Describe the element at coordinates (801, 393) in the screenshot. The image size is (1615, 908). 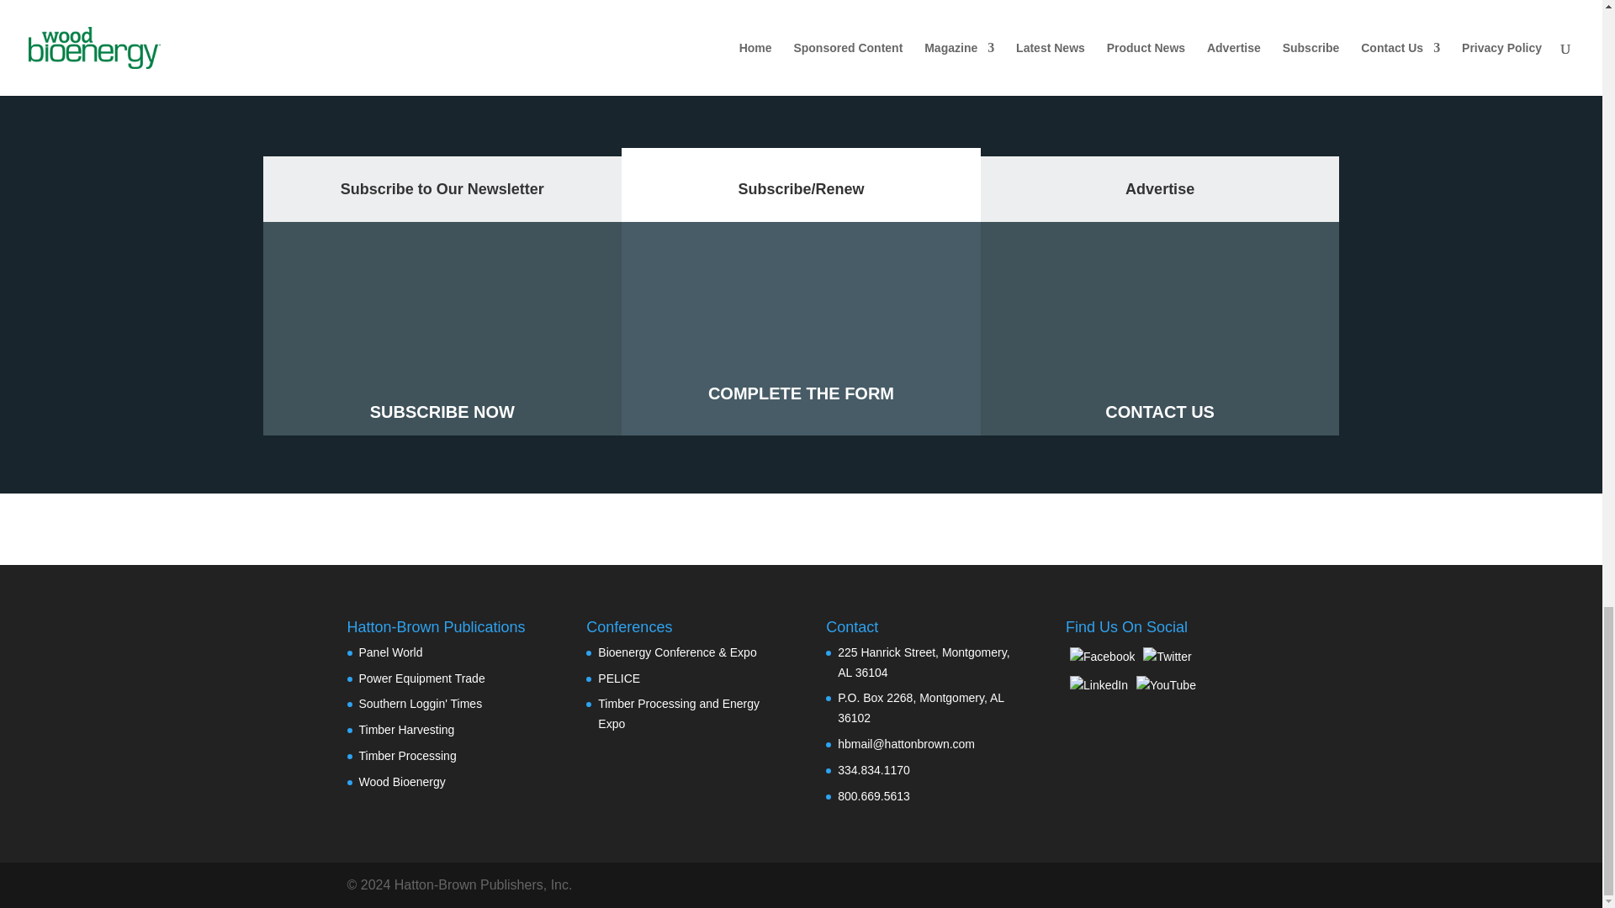
I see `COMPLETE THE FORM` at that location.